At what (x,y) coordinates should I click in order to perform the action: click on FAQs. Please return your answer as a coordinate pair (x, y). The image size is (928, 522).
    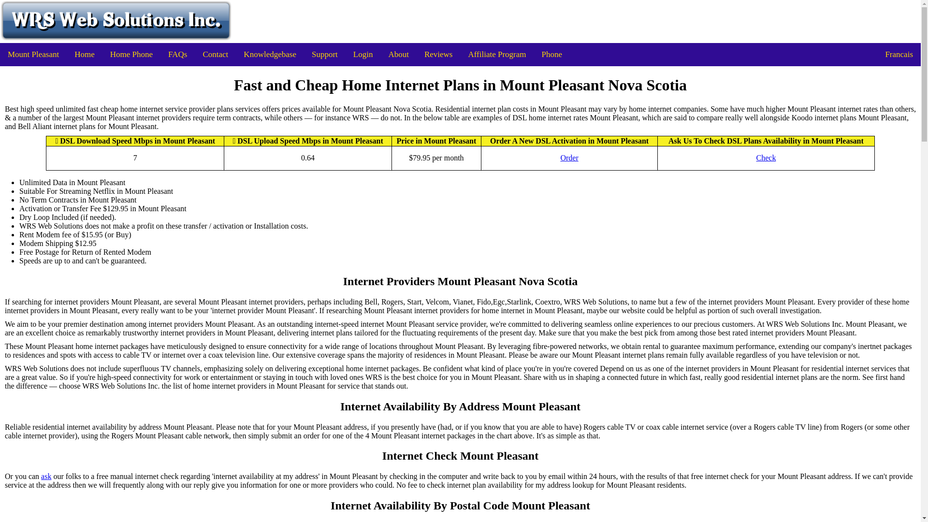
    Looking at the image, I should click on (178, 54).